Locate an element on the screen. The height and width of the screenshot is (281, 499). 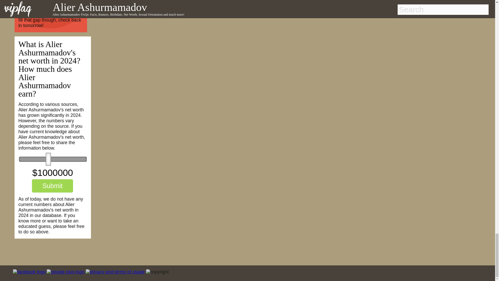
6 is located at coordinates (53, 159).